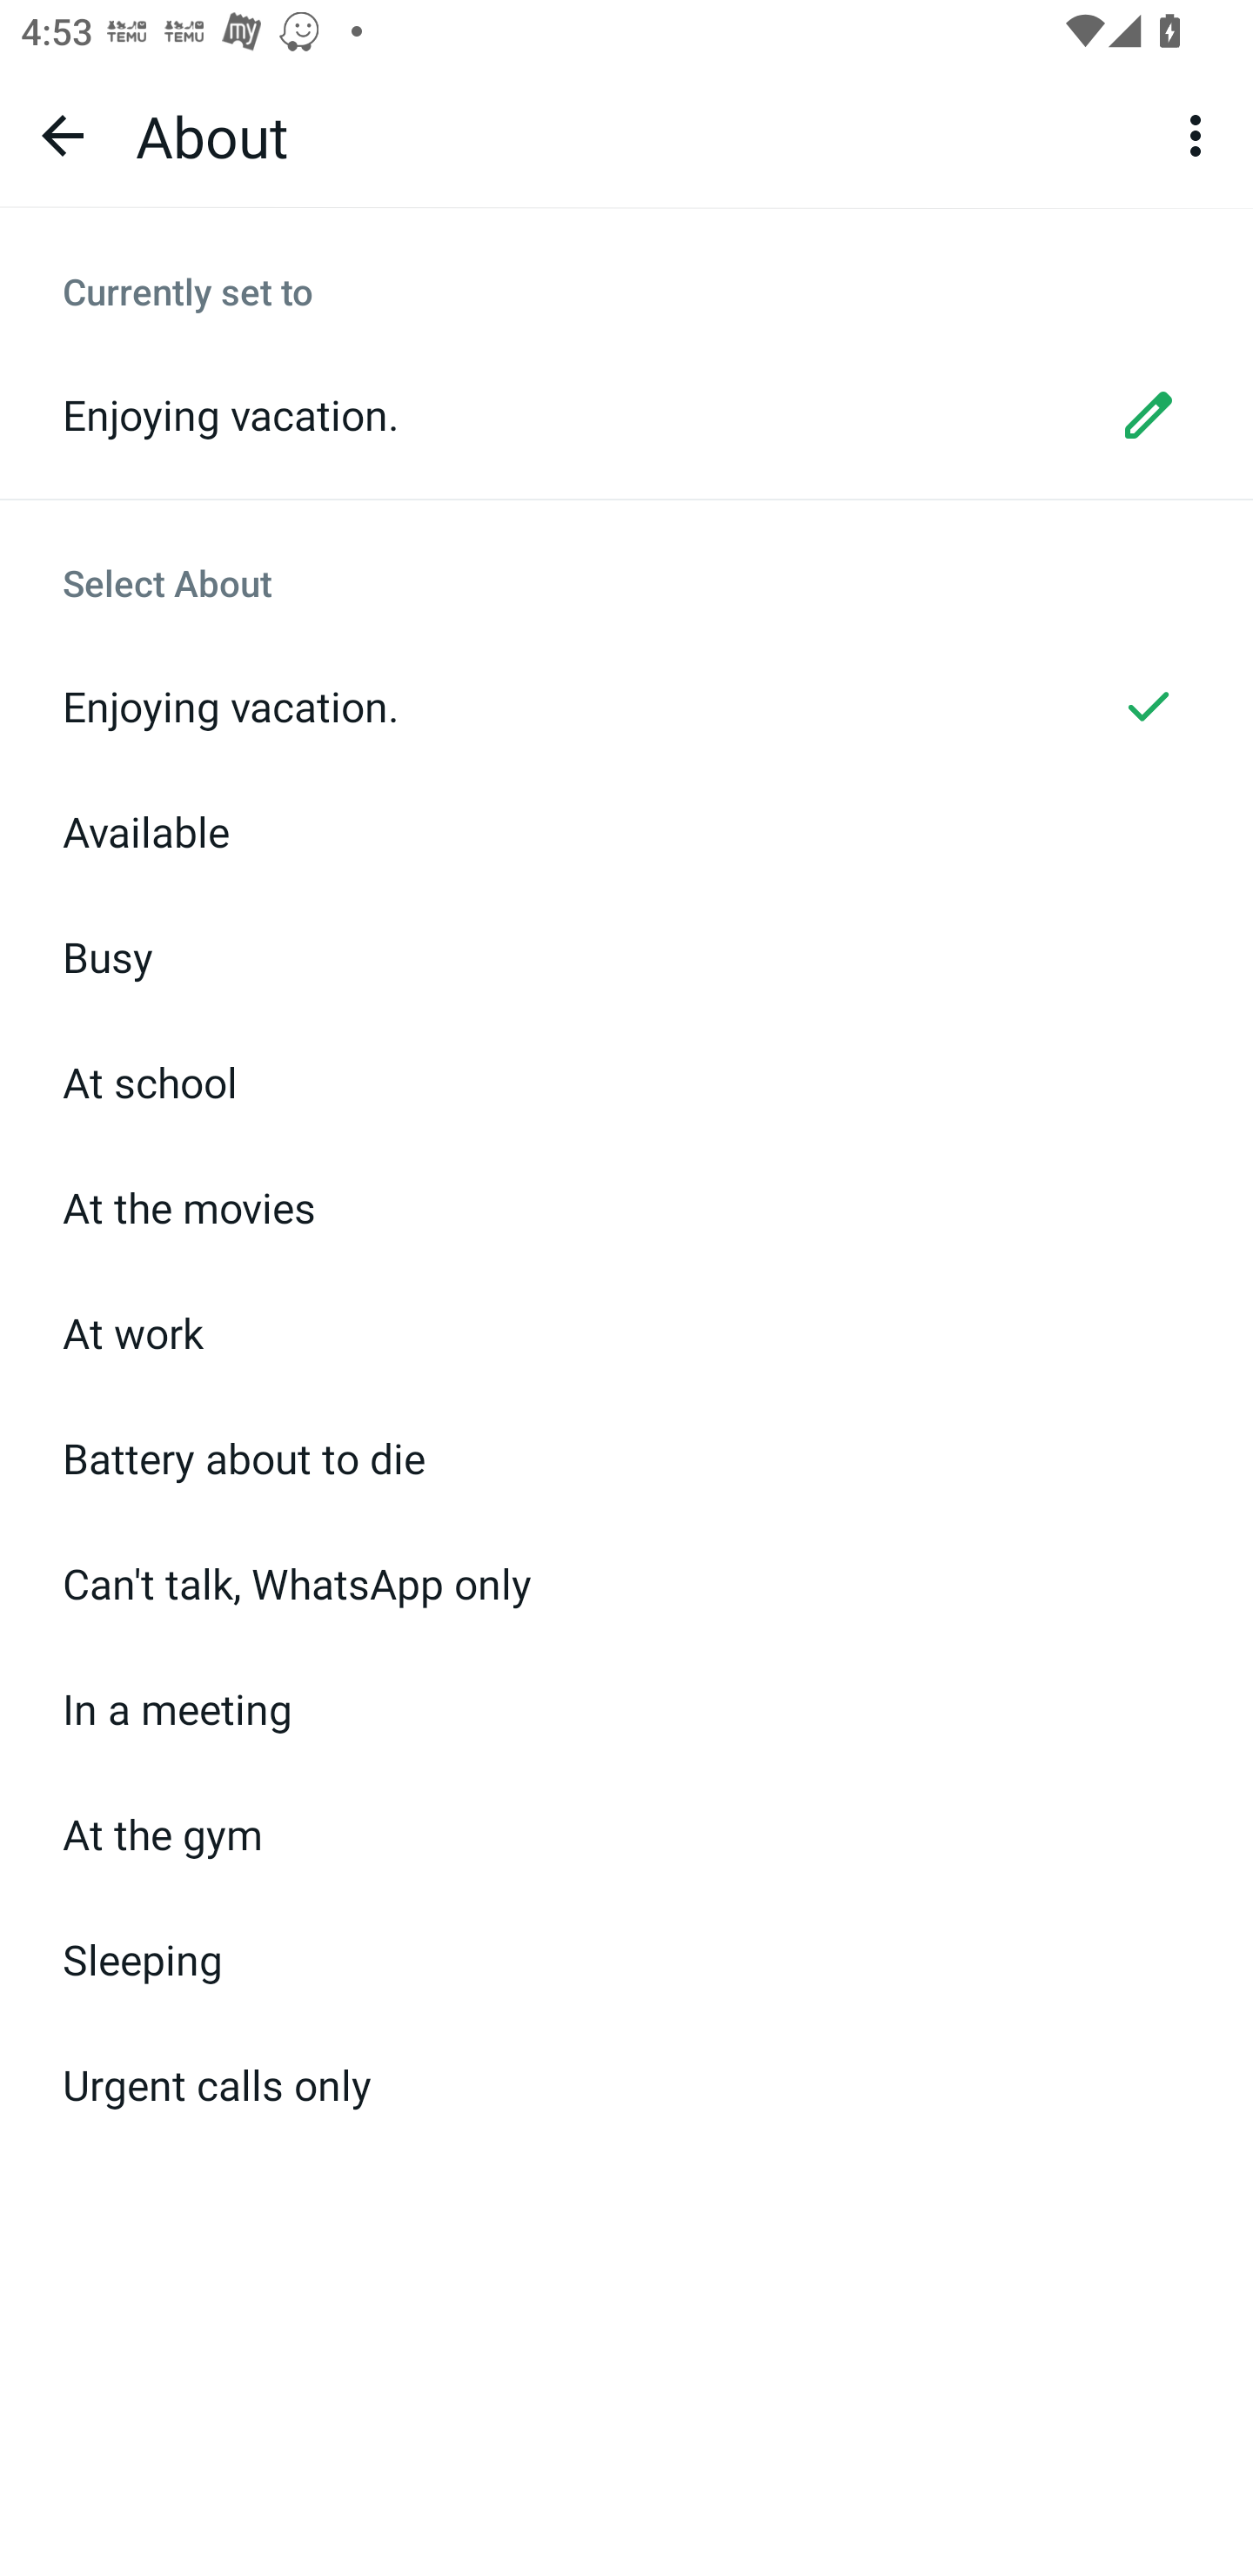 Image resolution: width=1253 pixels, height=2576 pixels. I want to click on At the movies, so click(626, 1208).